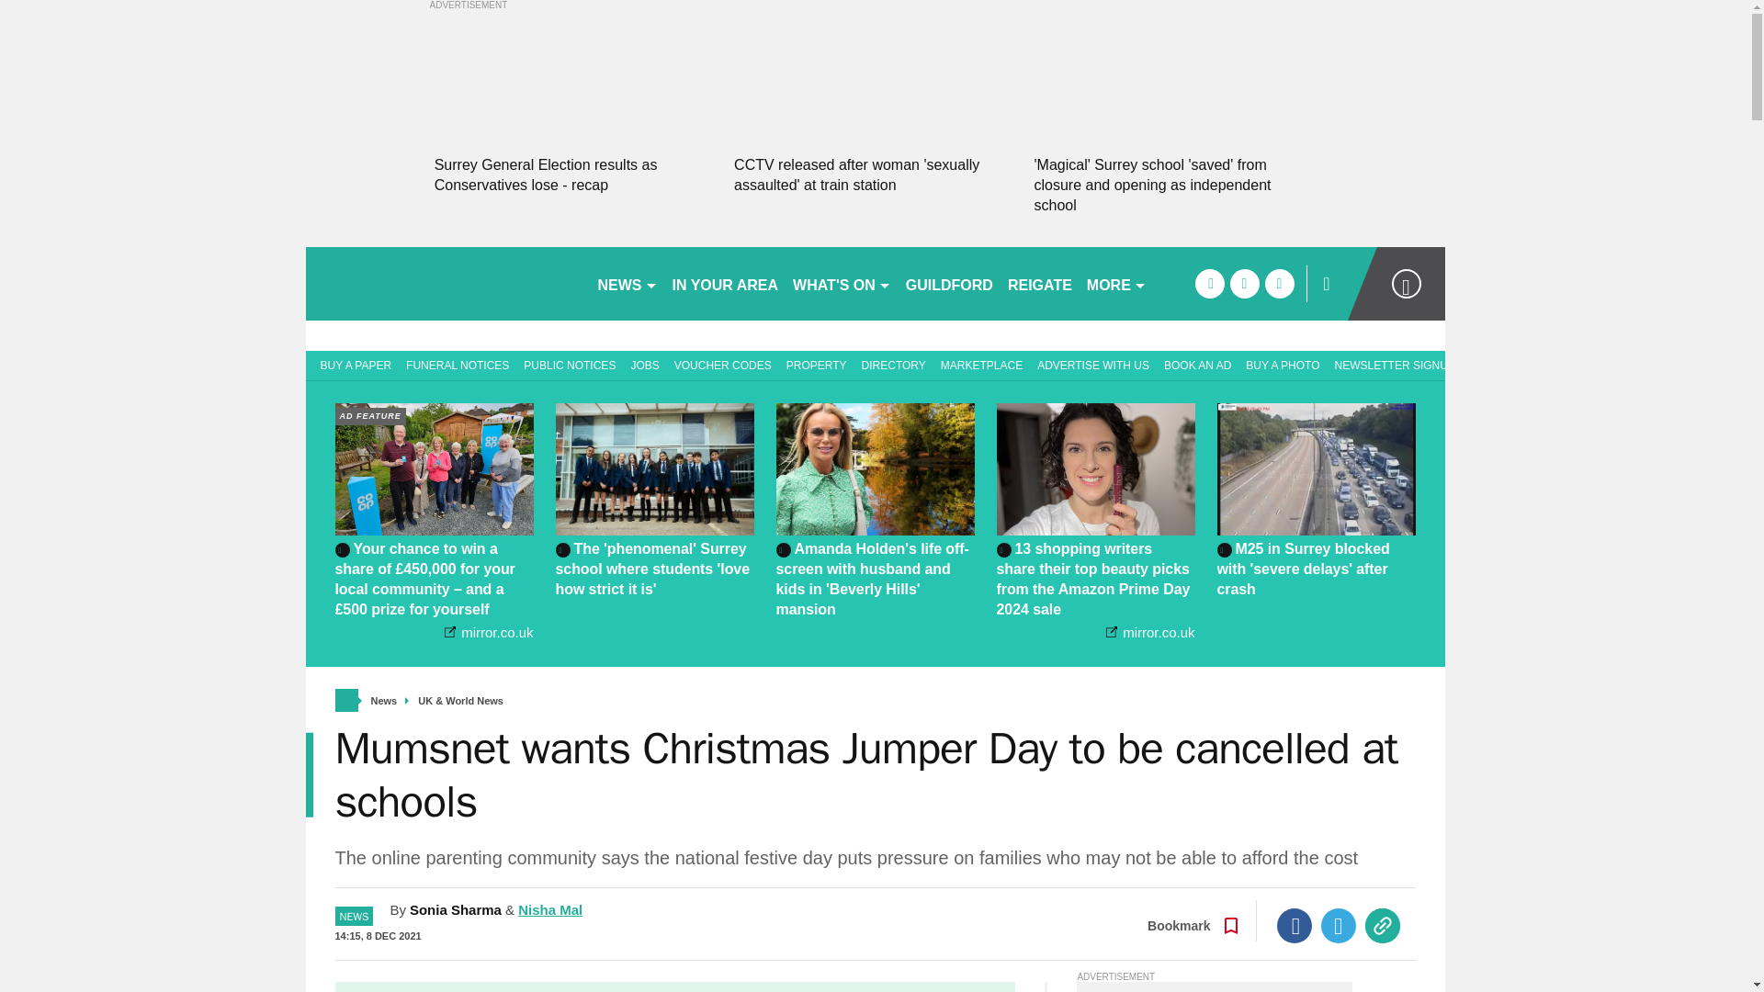 This screenshot has width=1764, height=992. I want to click on instagram, so click(1279, 283).